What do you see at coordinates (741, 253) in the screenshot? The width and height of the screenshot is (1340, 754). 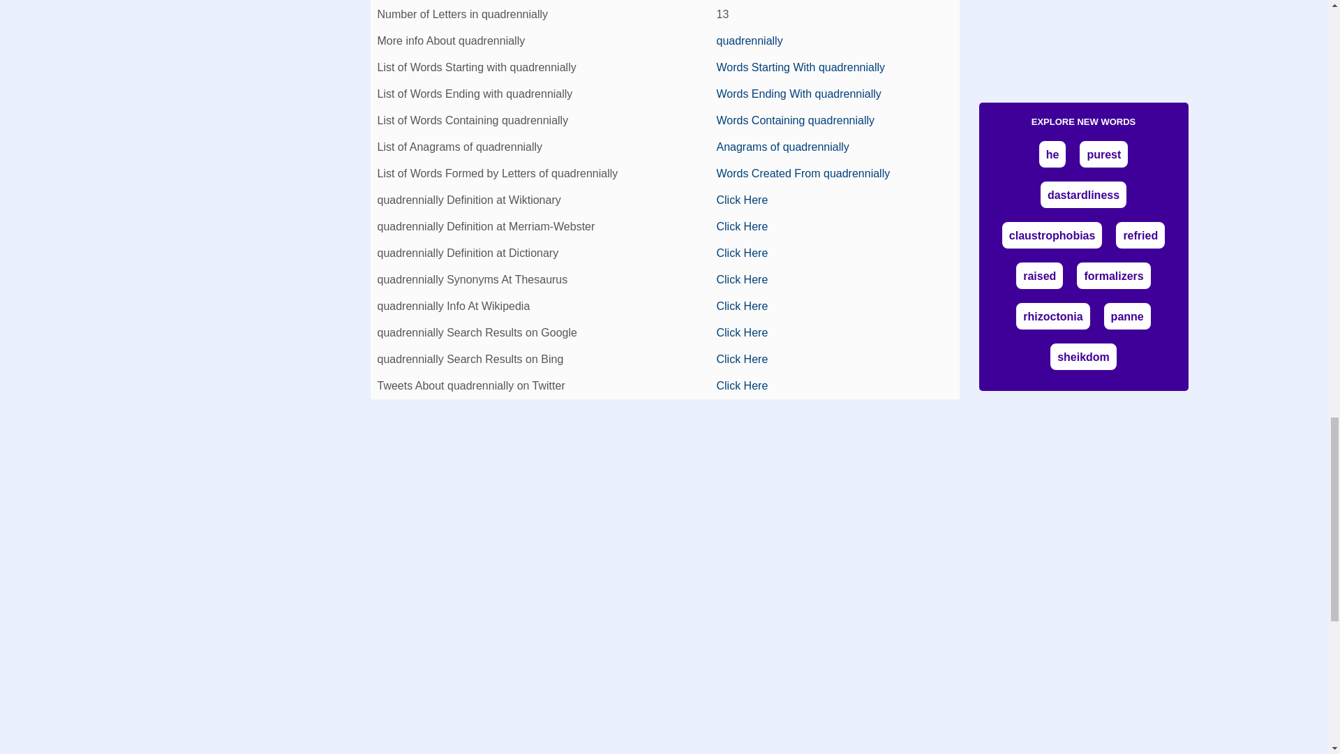 I see `Click Here` at bounding box center [741, 253].